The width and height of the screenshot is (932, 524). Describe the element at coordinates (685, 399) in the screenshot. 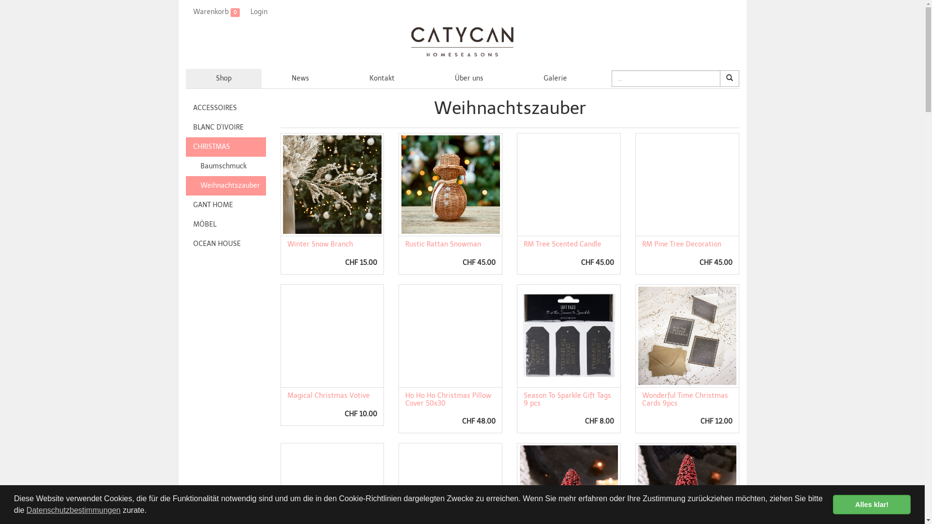

I see `Wonderful Time Christmas Cards 9pcs` at that location.